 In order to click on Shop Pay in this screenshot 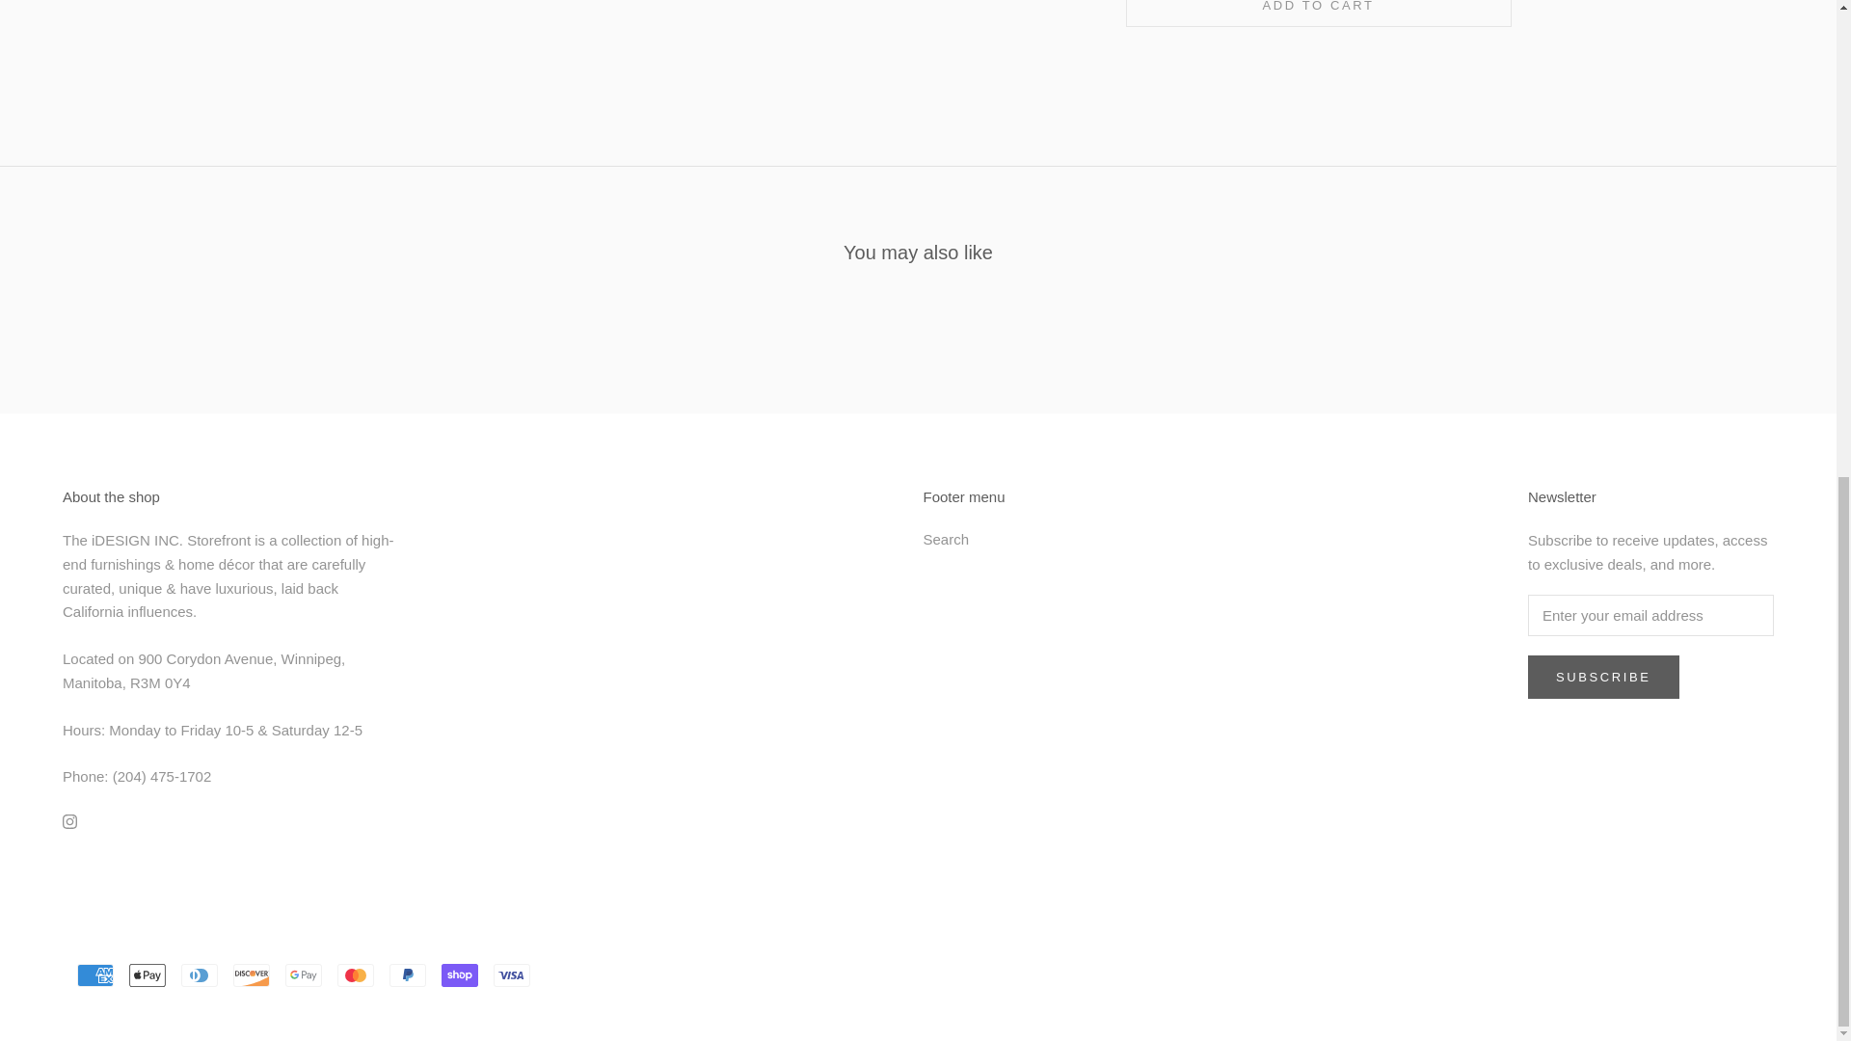, I will do `click(459, 975)`.